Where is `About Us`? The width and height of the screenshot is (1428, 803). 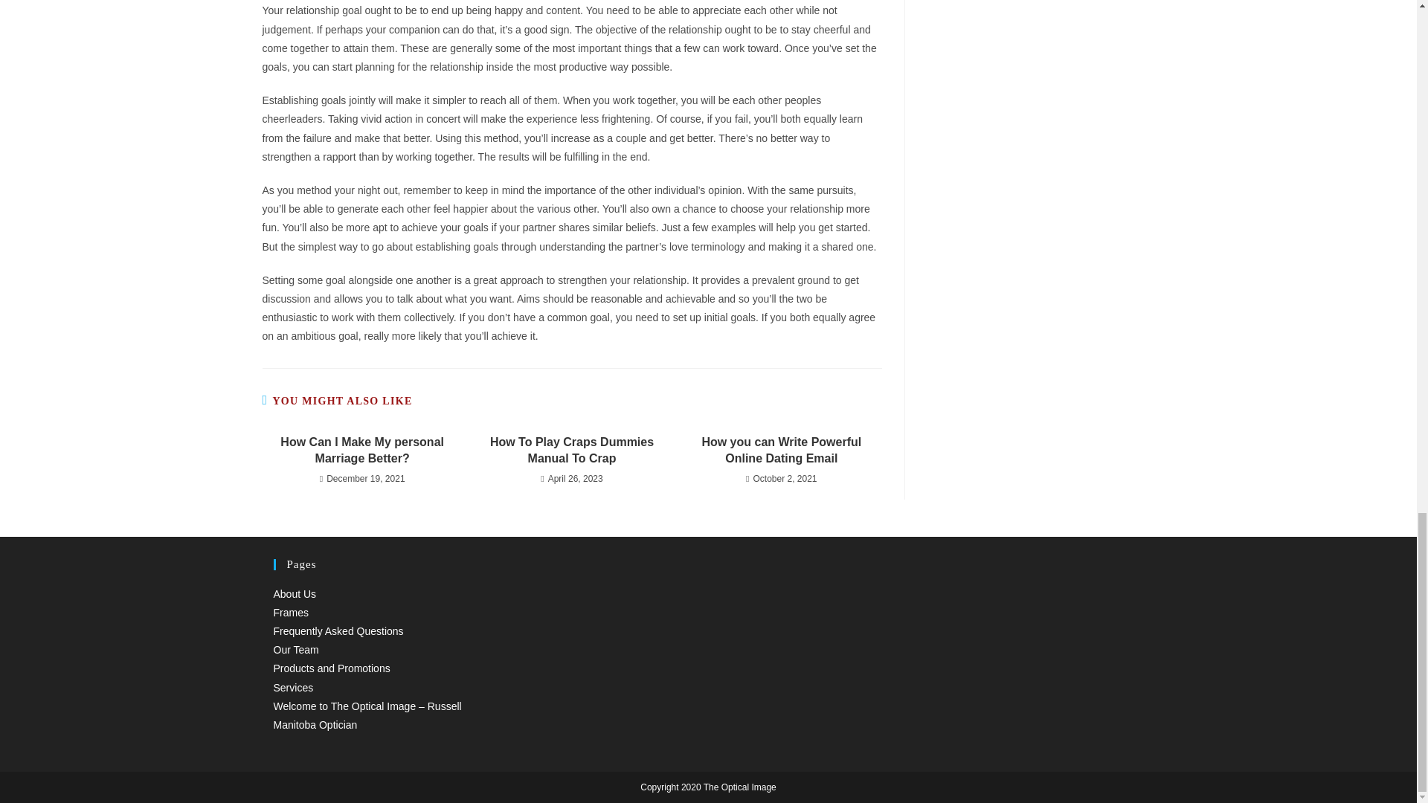
About Us is located at coordinates (295, 593).